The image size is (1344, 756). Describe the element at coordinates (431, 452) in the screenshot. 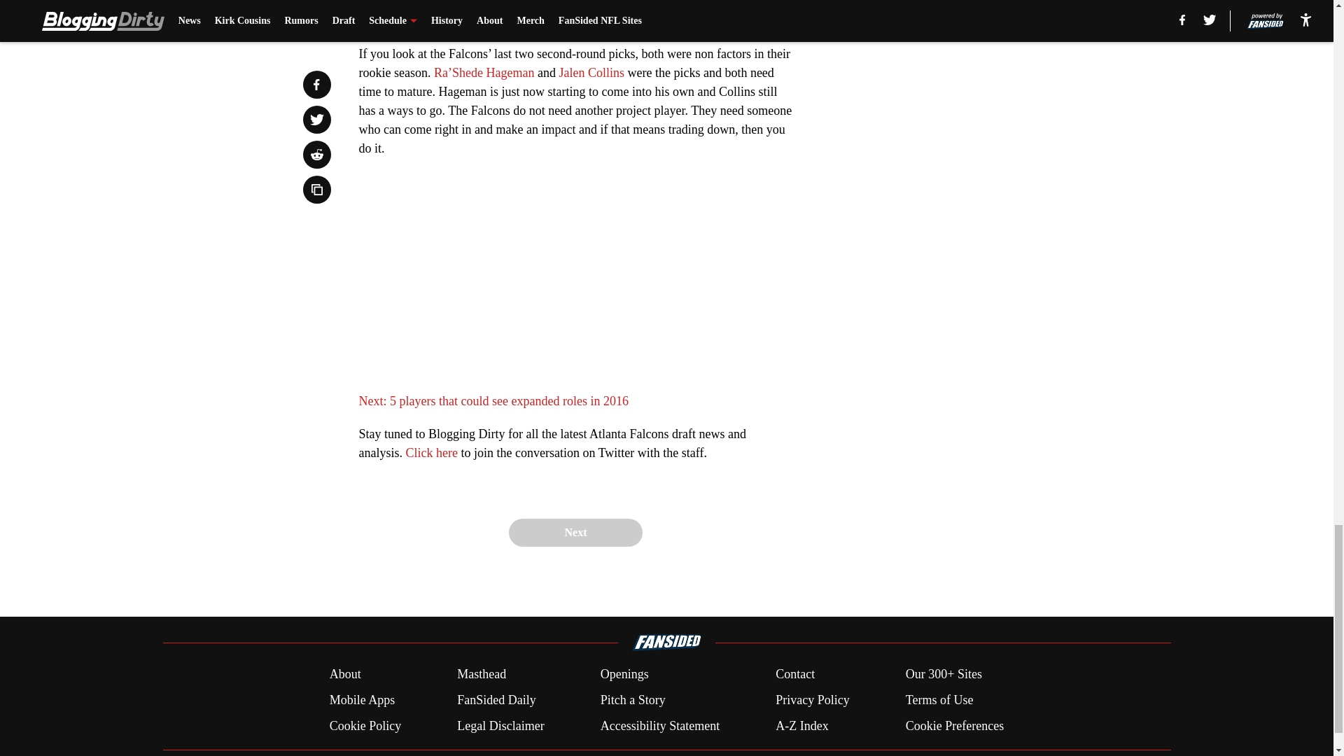

I see `Click here` at that location.